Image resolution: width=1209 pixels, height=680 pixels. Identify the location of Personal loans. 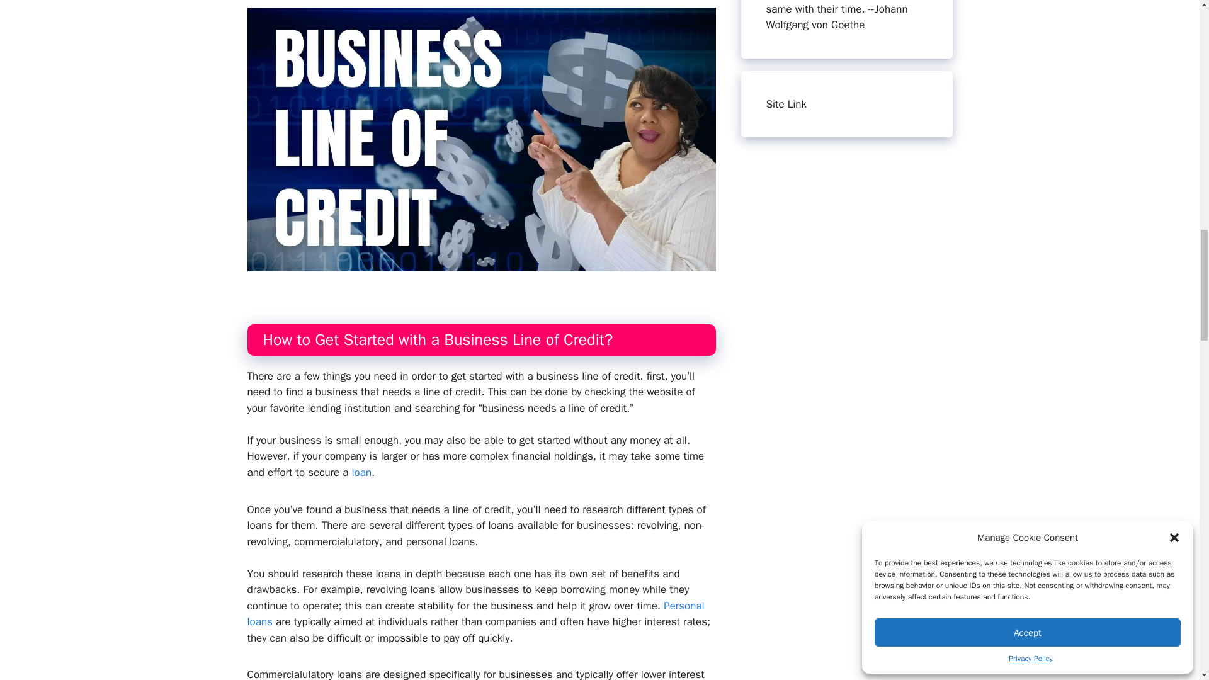
(475, 614).